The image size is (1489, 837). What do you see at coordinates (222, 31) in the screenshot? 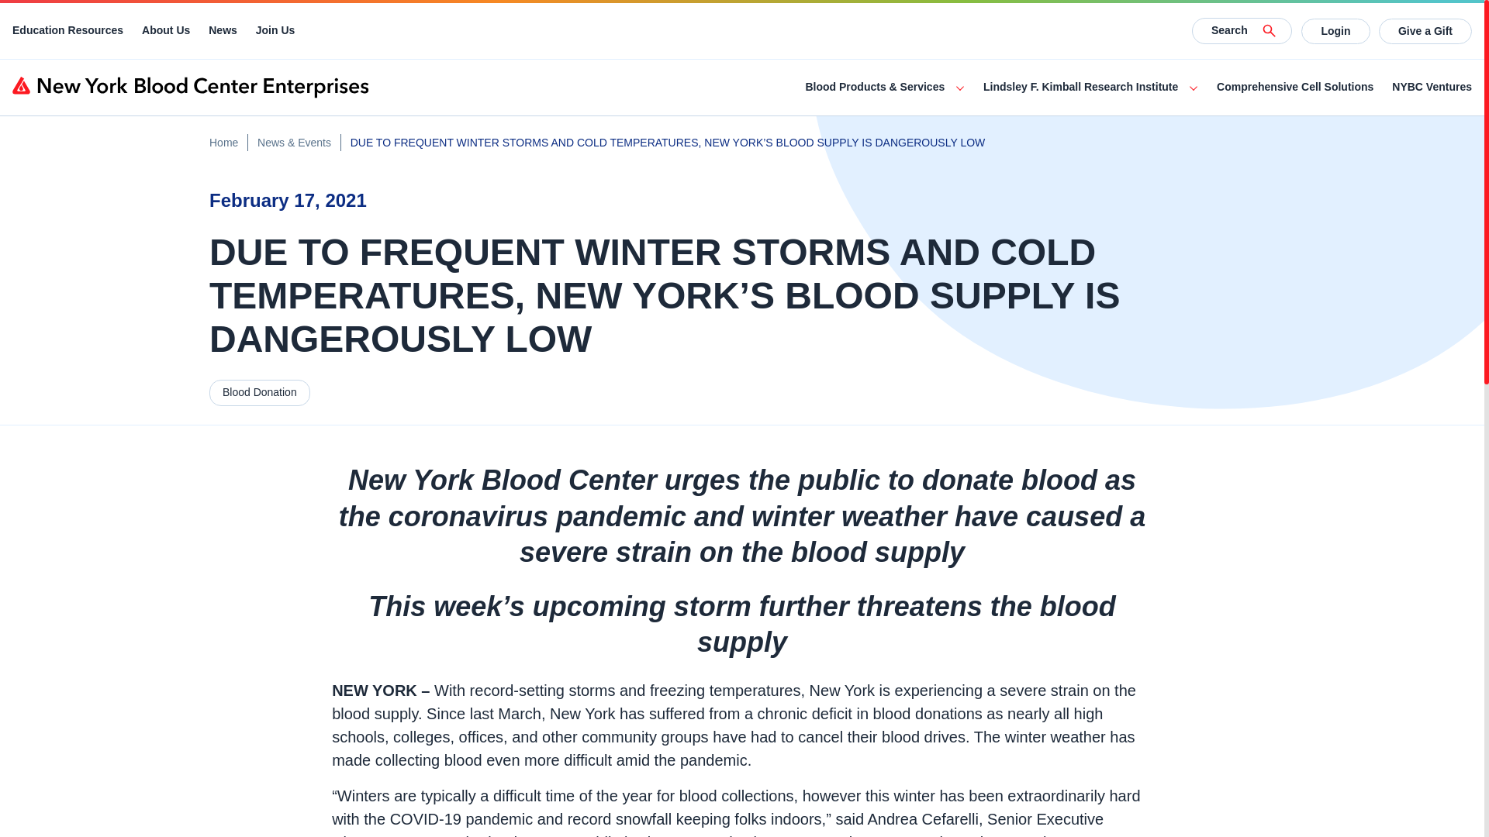
I see `News` at bounding box center [222, 31].